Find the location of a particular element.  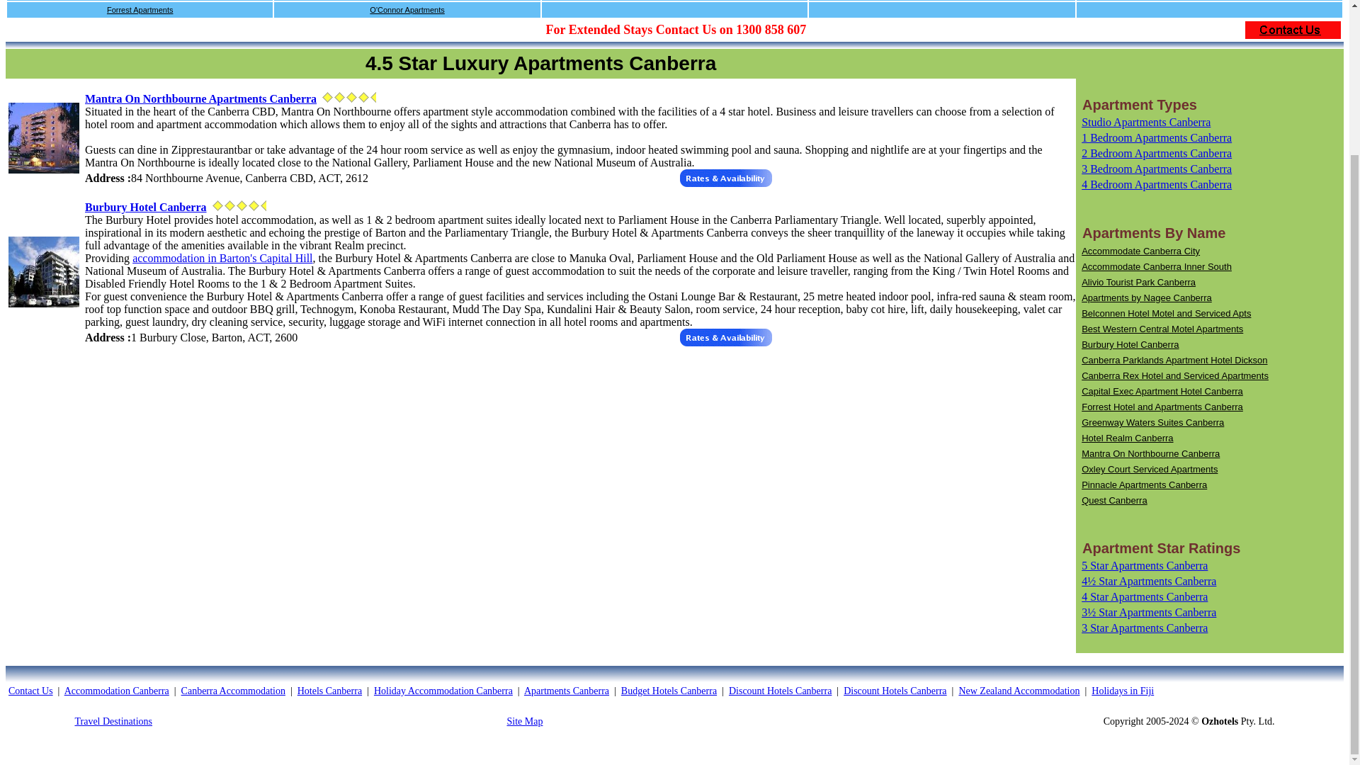

Alivio Tourist Park Canberra is located at coordinates (1138, 282).